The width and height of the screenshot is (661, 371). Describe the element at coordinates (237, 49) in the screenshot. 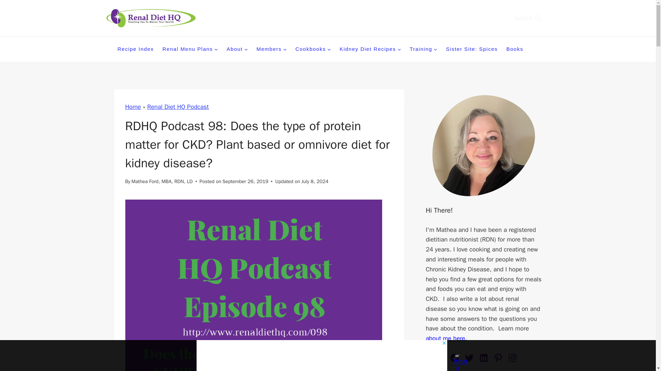

I see `About` at that location.